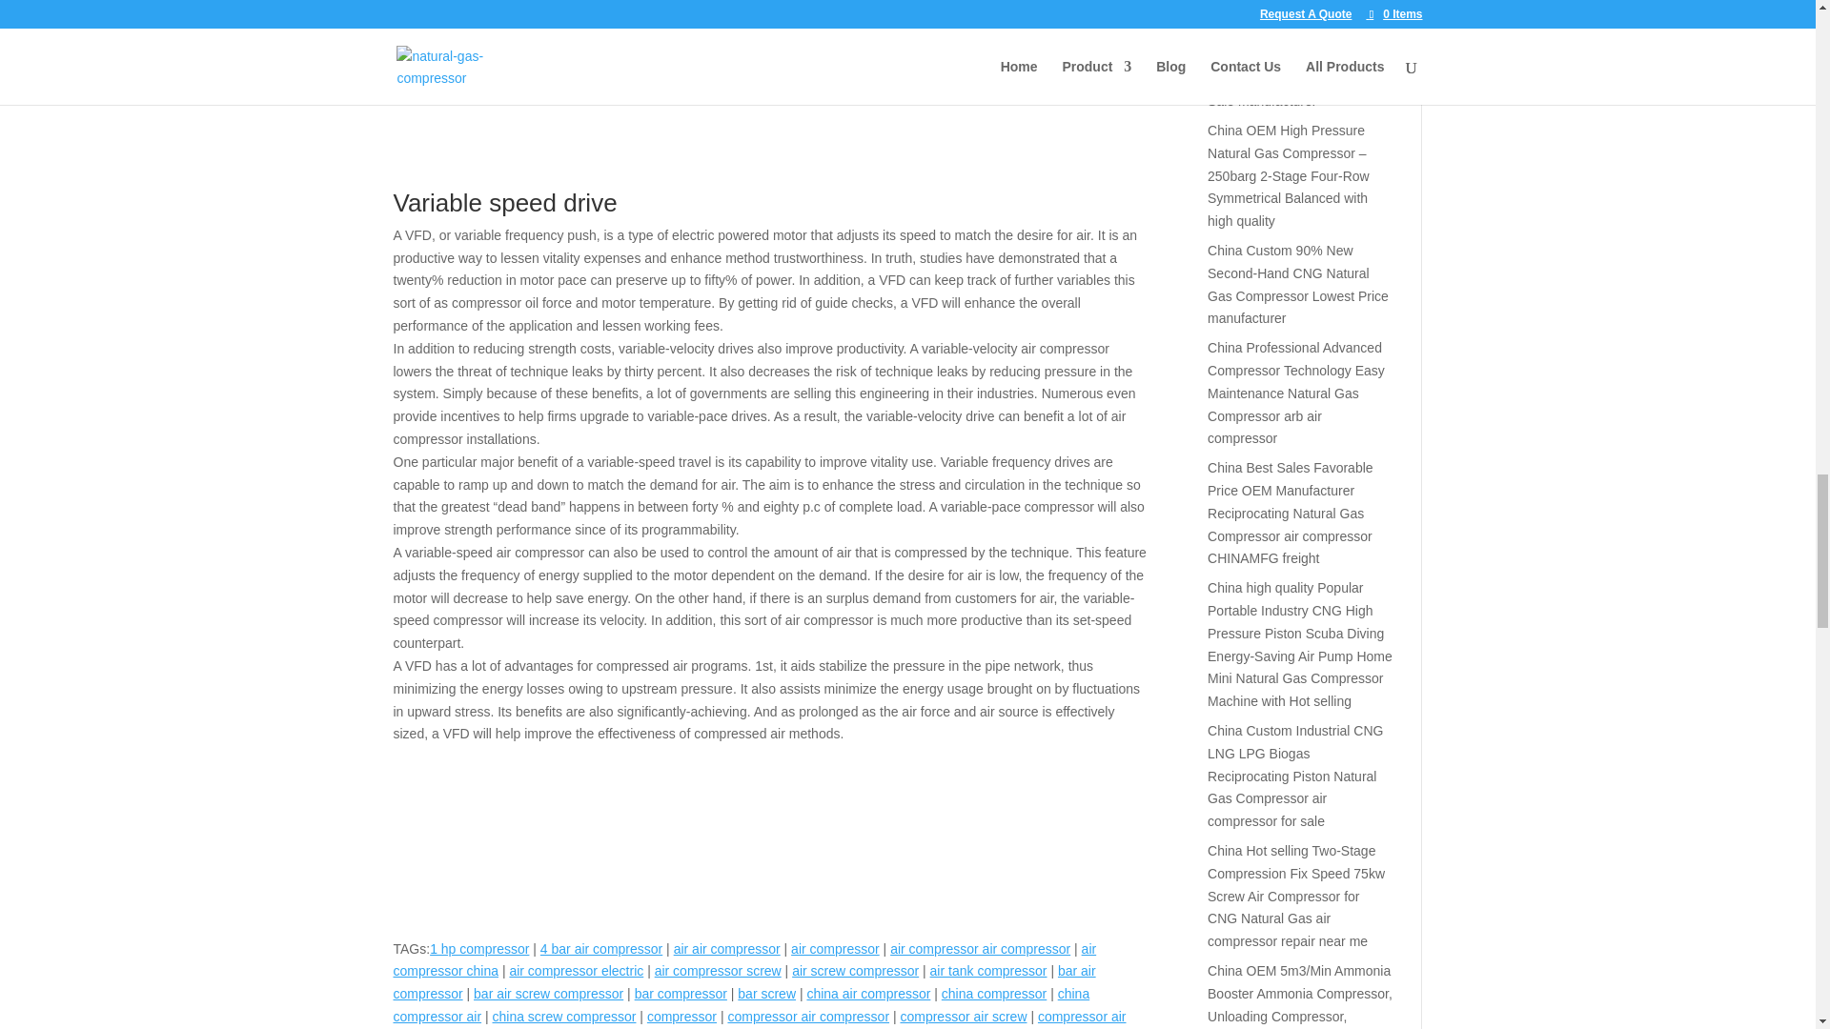 Image resolution: width=1830 pixels, height=1029 pixels. What do you see at coordinates (743, 981) in the screenshot?
I see `bar air compressor` at bounding box center [743, 981].